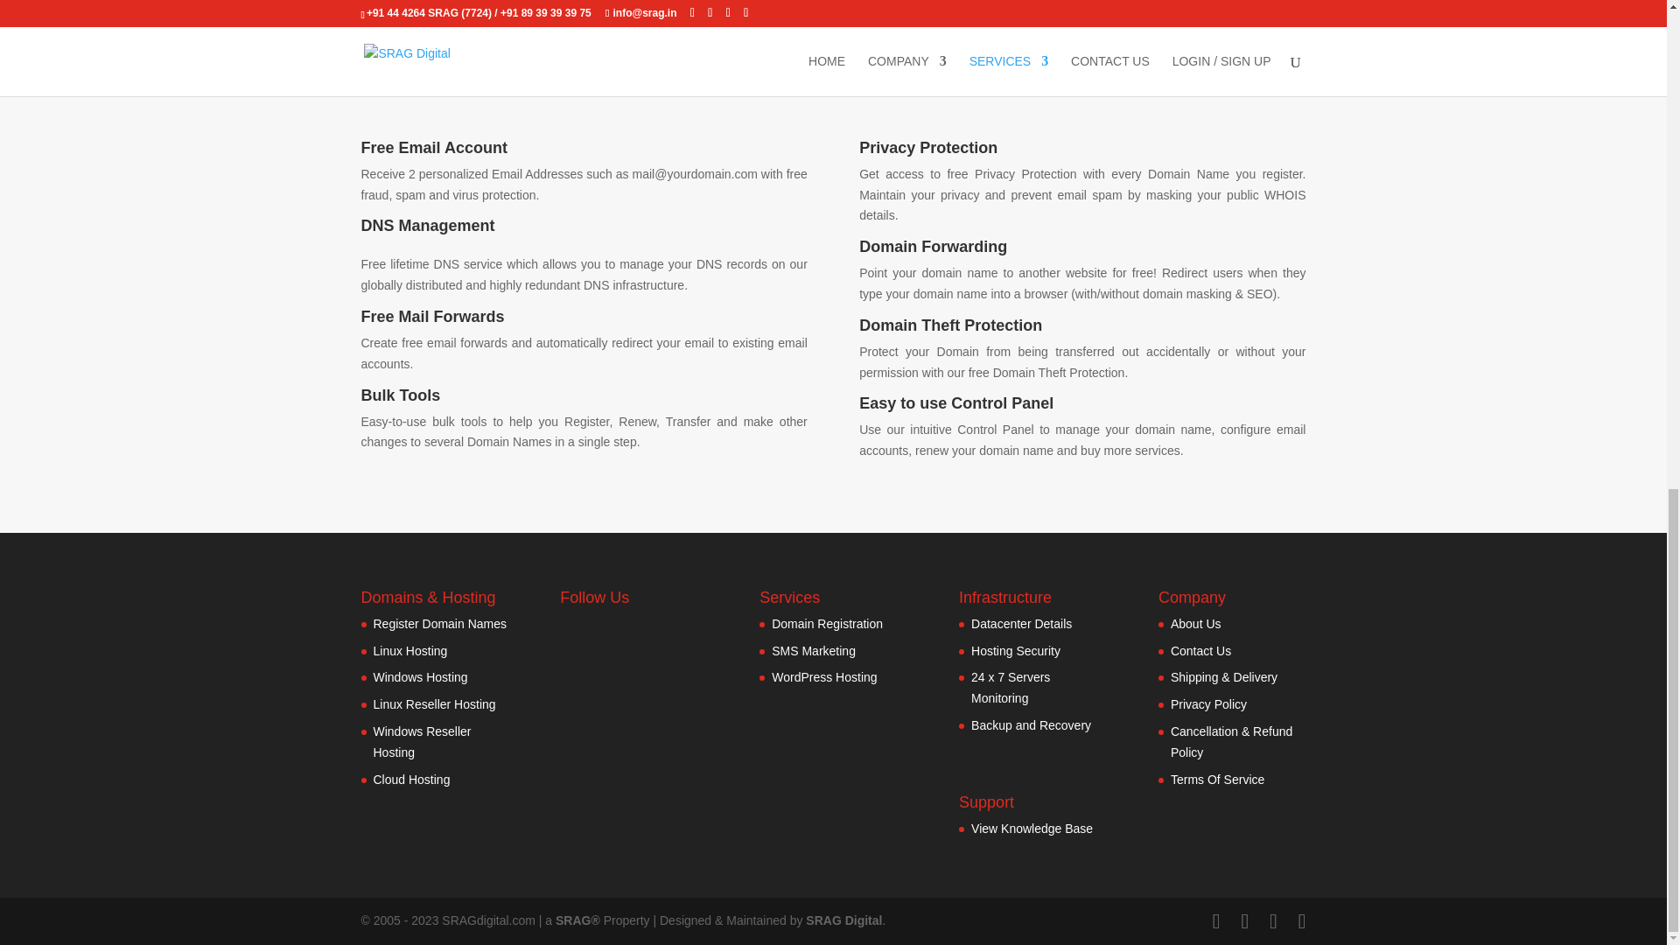 This screenshot has width=1680, height=945. Describe the element at coordinates (439, 624) in the screenshot. I see `Register Domain Names` at that location.